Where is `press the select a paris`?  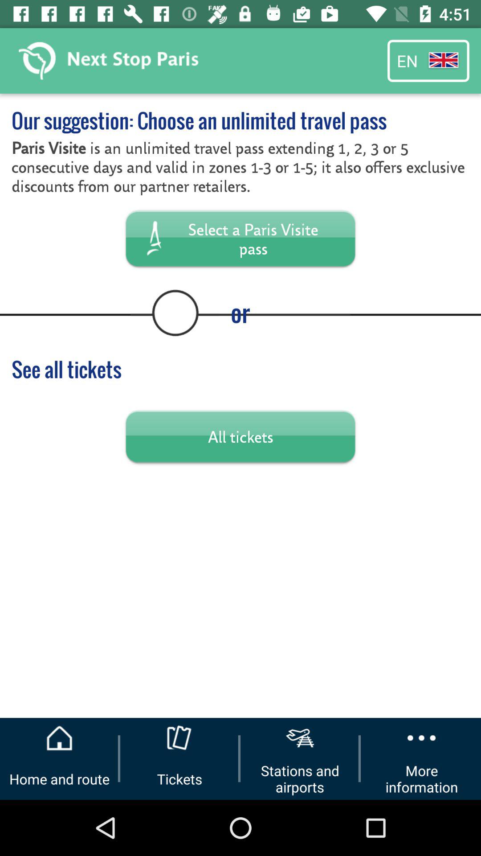 press the select a paris is located at coordinates (240, 238).